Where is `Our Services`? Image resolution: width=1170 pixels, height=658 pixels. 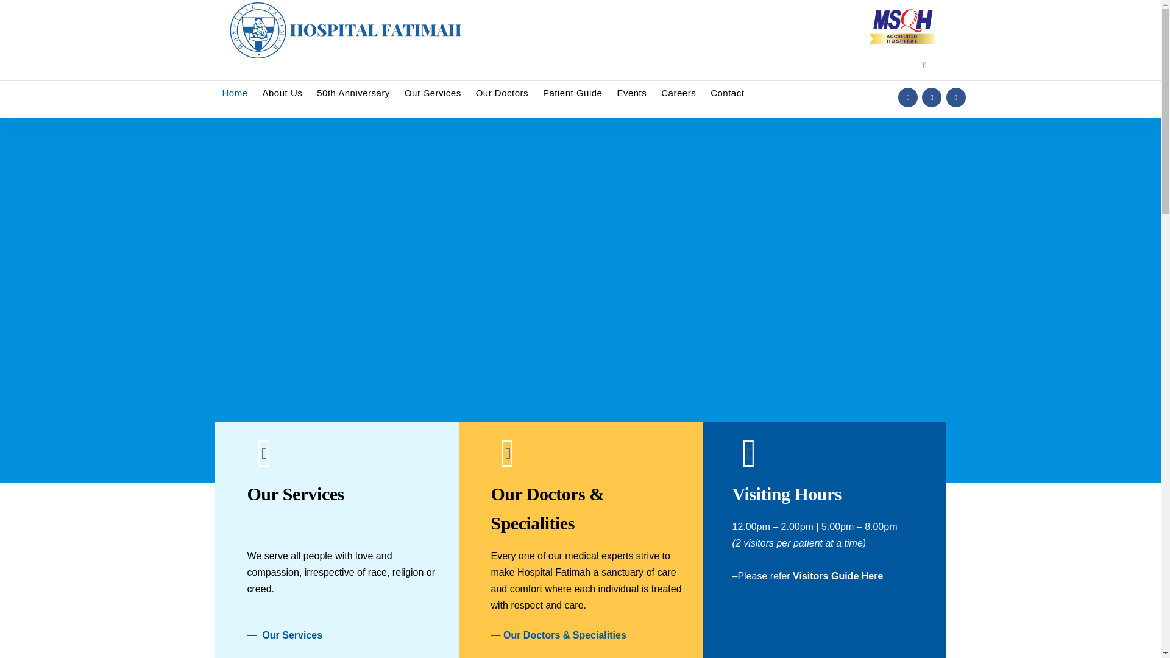 Our Services is located at coordinates (433, 93).